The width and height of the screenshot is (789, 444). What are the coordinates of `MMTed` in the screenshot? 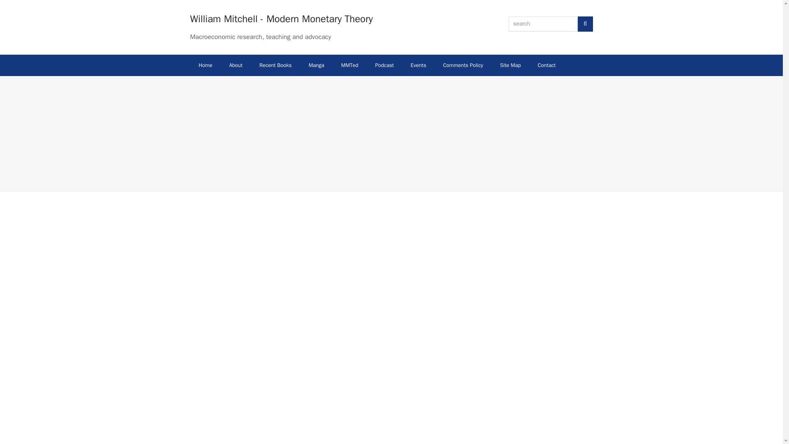 It's located at (350, 65).